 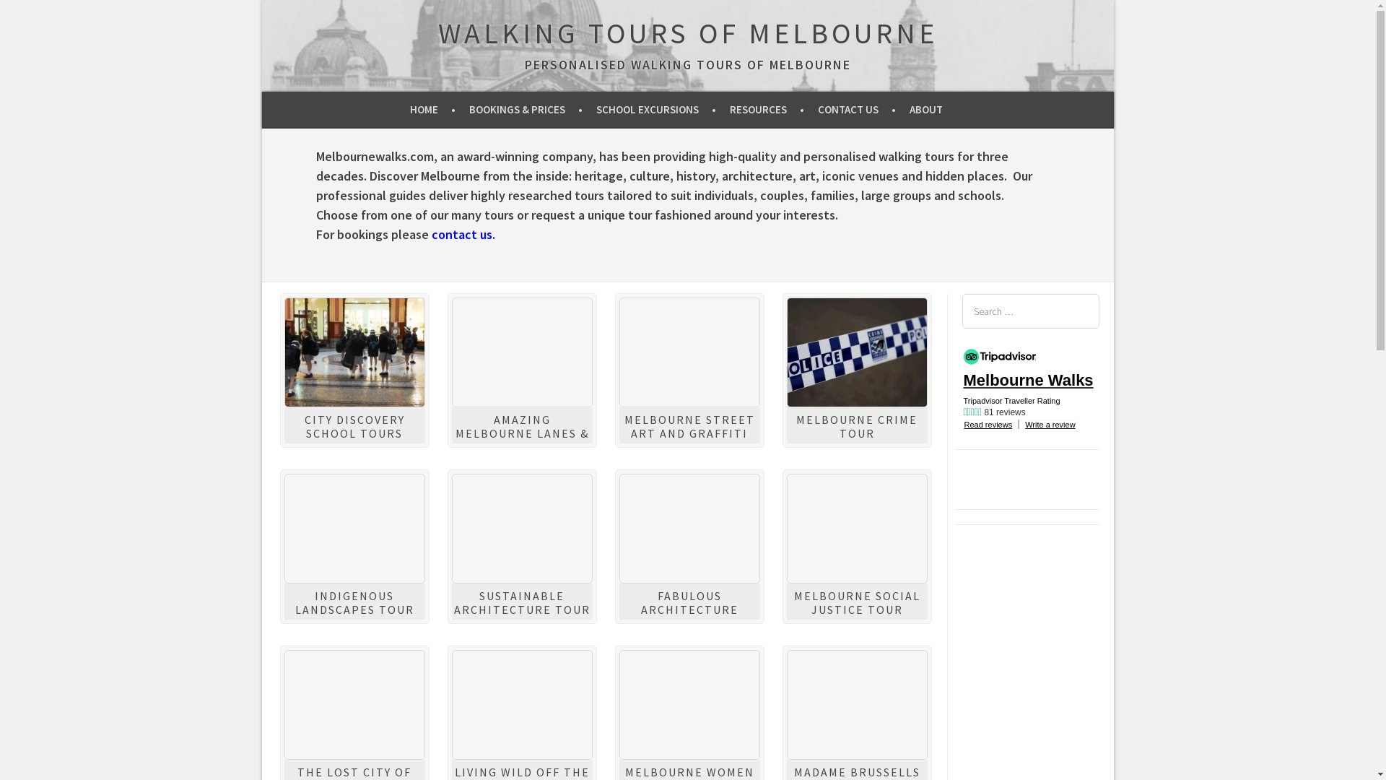 What do you see at coordinates (690, 705) in the screenshot?
I see `Permalink to MELBOURNE WOMEN TOURS` at bounding box center [690, 705].